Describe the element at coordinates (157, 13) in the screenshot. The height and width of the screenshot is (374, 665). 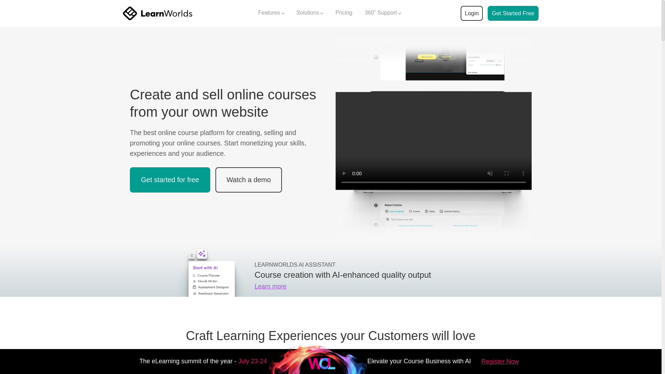
I see `LearnWorlds home` at that location.